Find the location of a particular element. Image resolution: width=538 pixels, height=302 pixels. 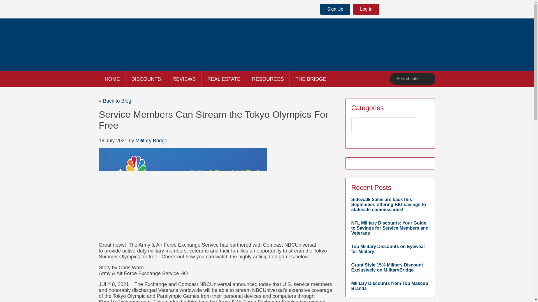

REVIEWS is located at coordinates (184, 79).